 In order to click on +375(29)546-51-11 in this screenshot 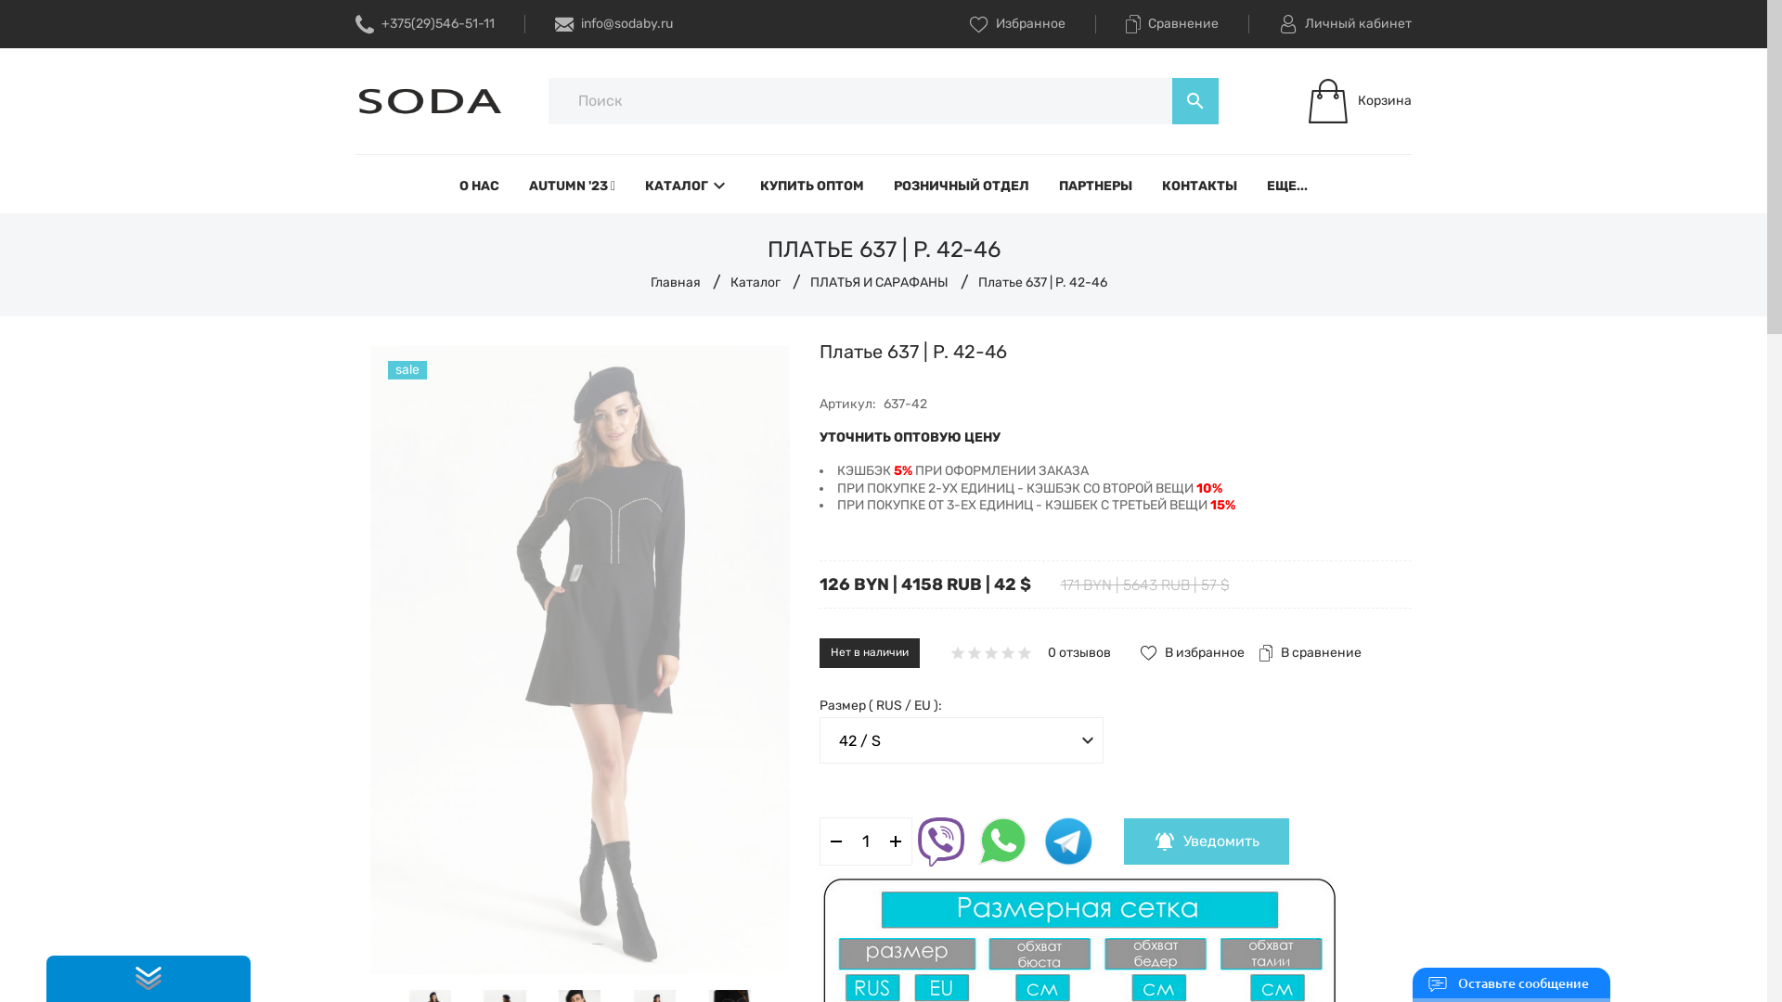, I will do `click(425, 24)`.